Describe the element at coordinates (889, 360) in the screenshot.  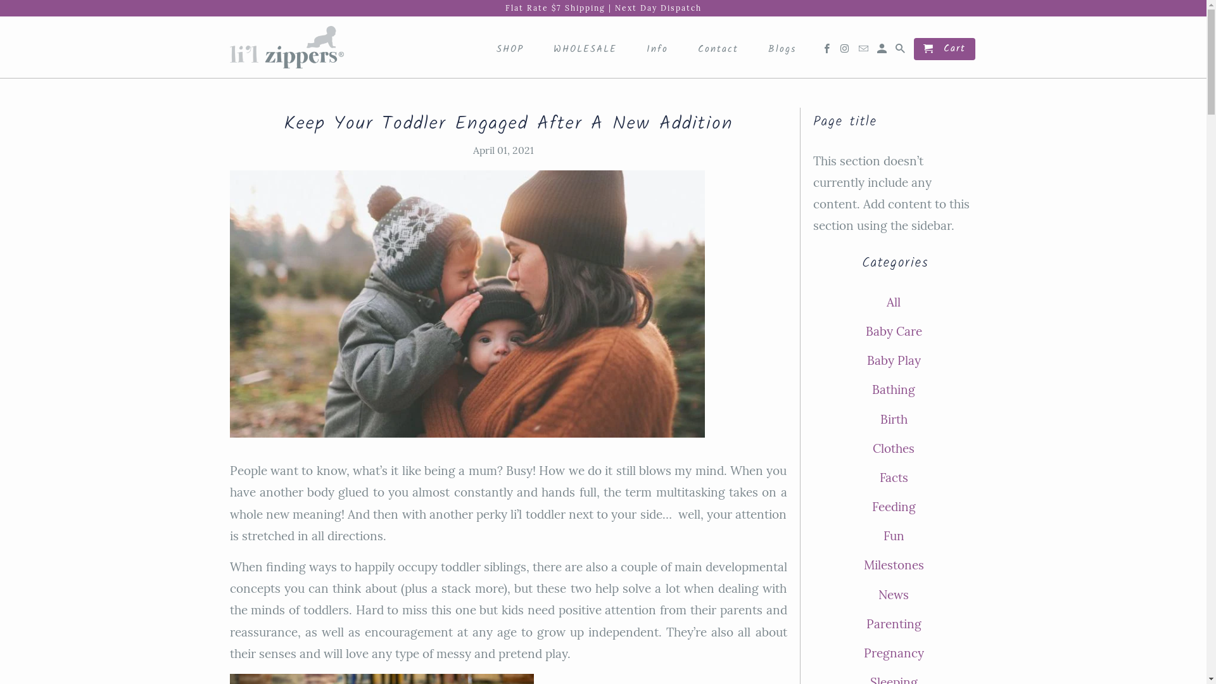
I see `Baby Play` at that location.